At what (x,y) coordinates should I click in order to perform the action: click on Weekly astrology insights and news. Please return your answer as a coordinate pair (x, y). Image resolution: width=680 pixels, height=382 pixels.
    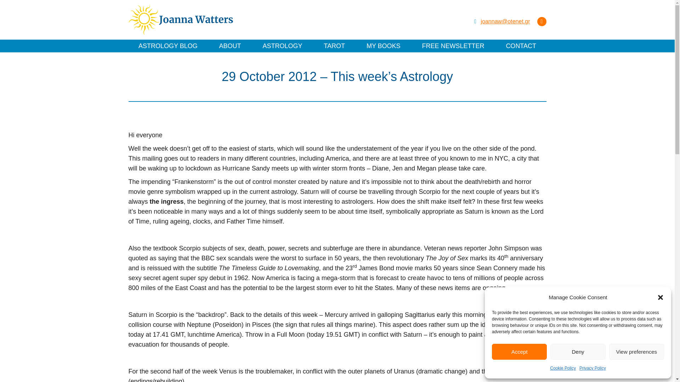
    Looking at the image, I should click on (453, 46).